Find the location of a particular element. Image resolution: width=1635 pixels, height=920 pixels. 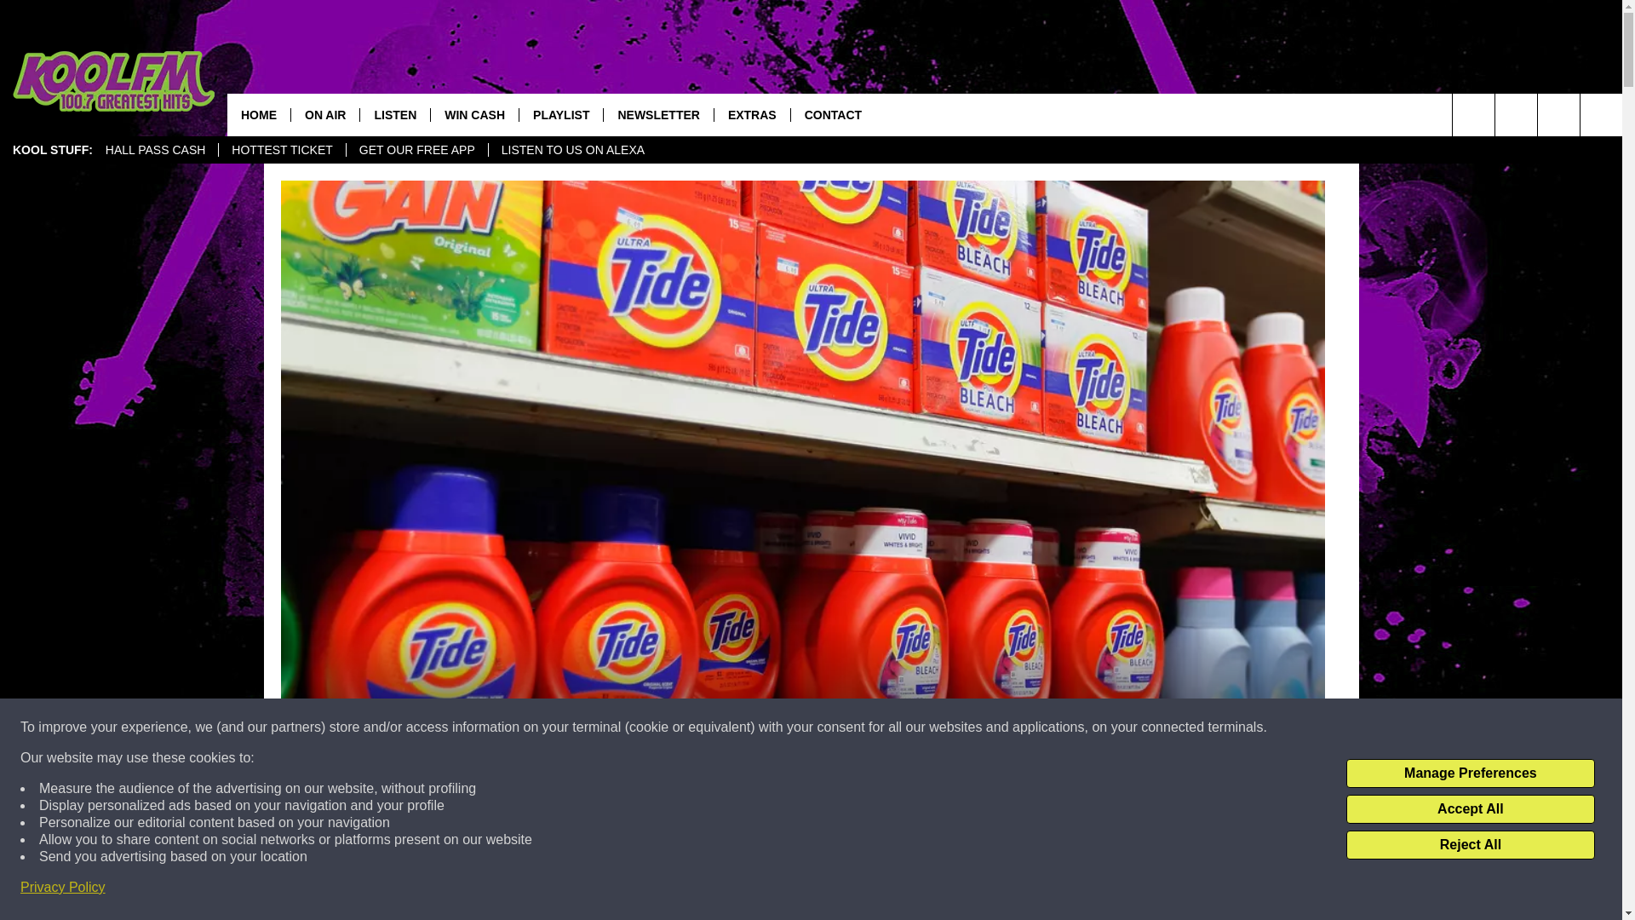

Share on Twitter is located at coordinates (1024, 889).